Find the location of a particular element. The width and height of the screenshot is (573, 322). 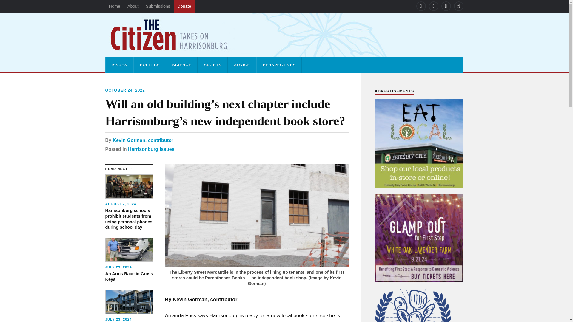

About is located at coordinates (133, 6).